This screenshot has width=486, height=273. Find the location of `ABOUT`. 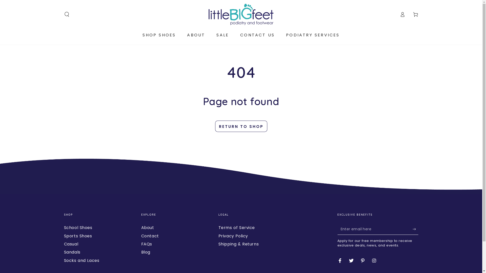

ABOUT is located at coordinates (196, 35).